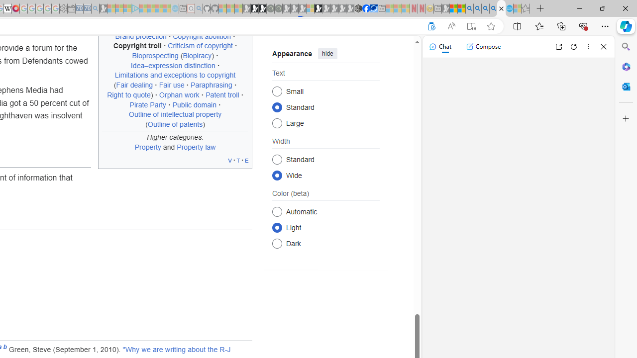 This screenshot has width=637, height=358. I want to click on Brand protection, so click(140, 36).